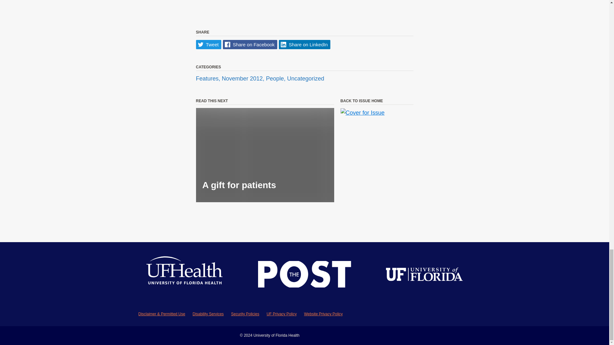 Image resolution: width=614 pixels, height=345 pixels. What do you see at coordinates (276, 79) in the screenshot?
I see `People,` at bounding box center [276, 79].